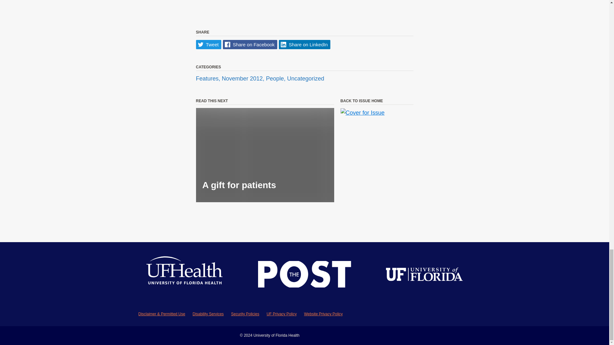 Image resolution: width=614 pixels, height=345 pixels. What do you see at coordinates (276, 79) in the screenshot?
I see `People,` at bounding box center [276, 79].